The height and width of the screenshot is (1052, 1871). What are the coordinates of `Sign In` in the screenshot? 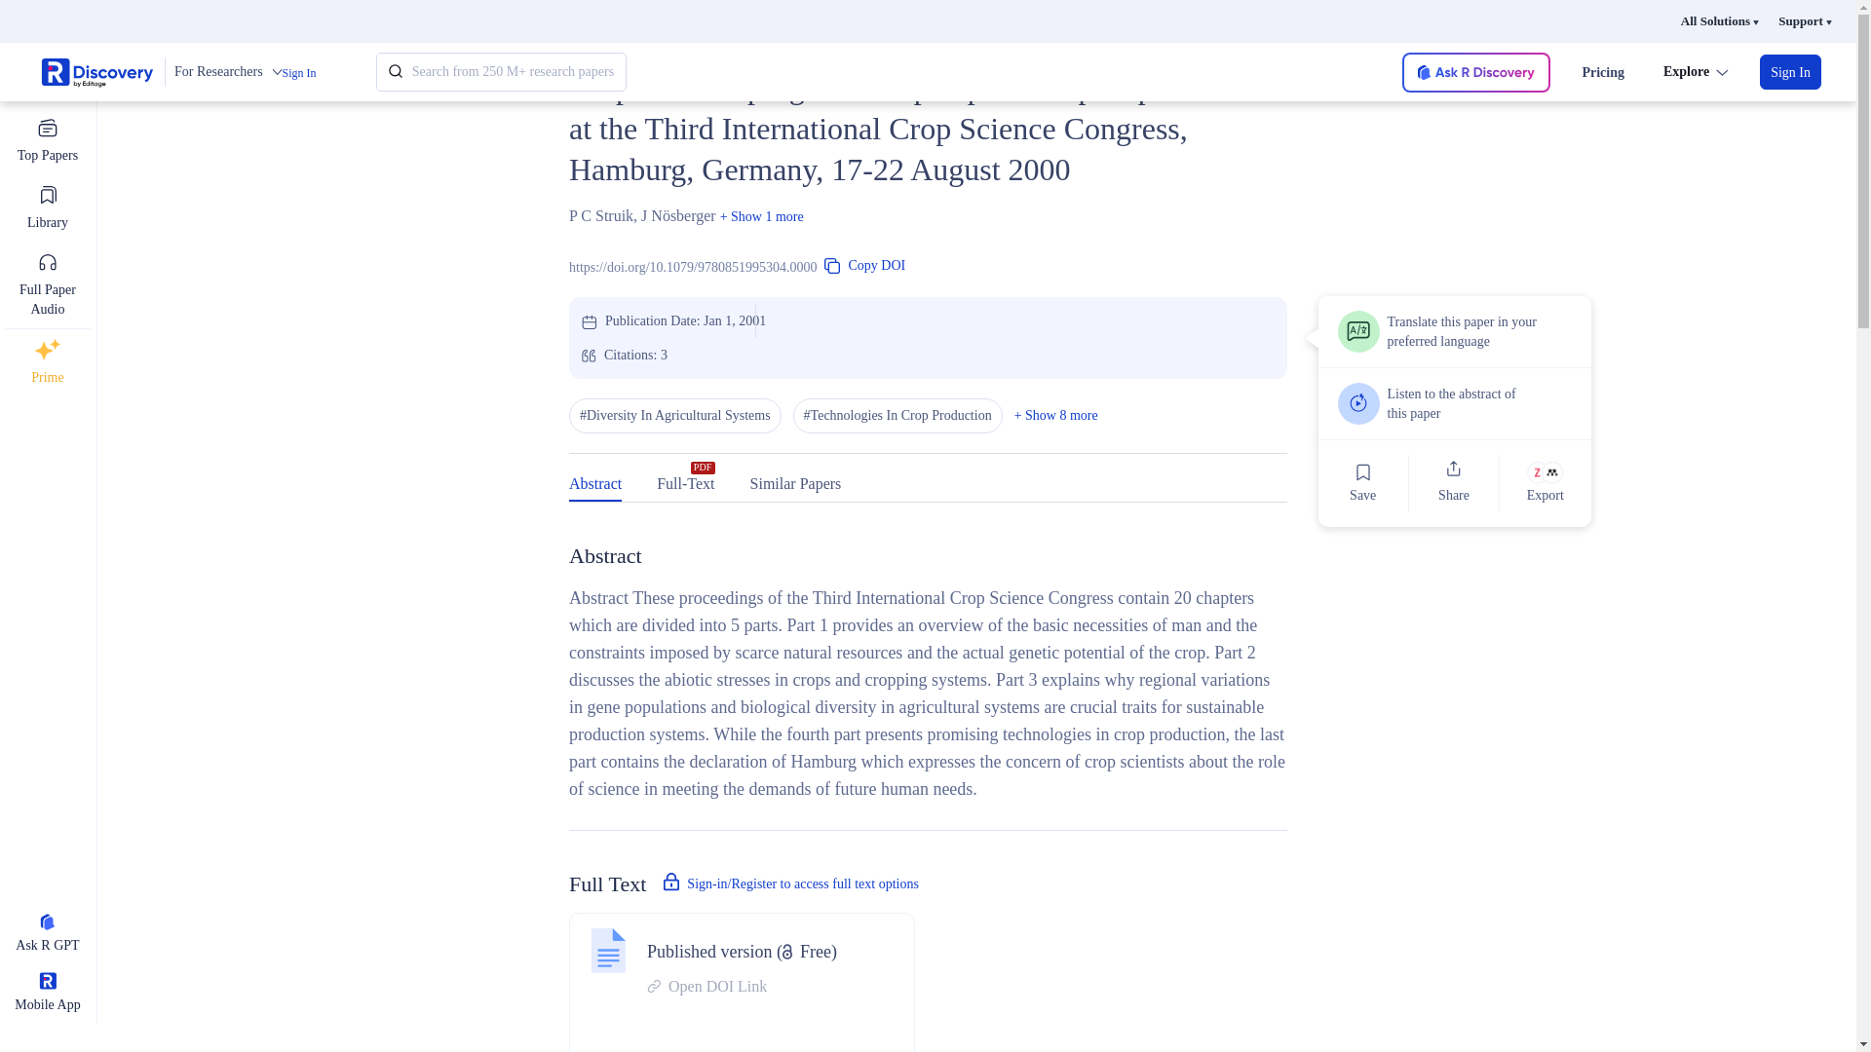 It's located at (1790, 72).